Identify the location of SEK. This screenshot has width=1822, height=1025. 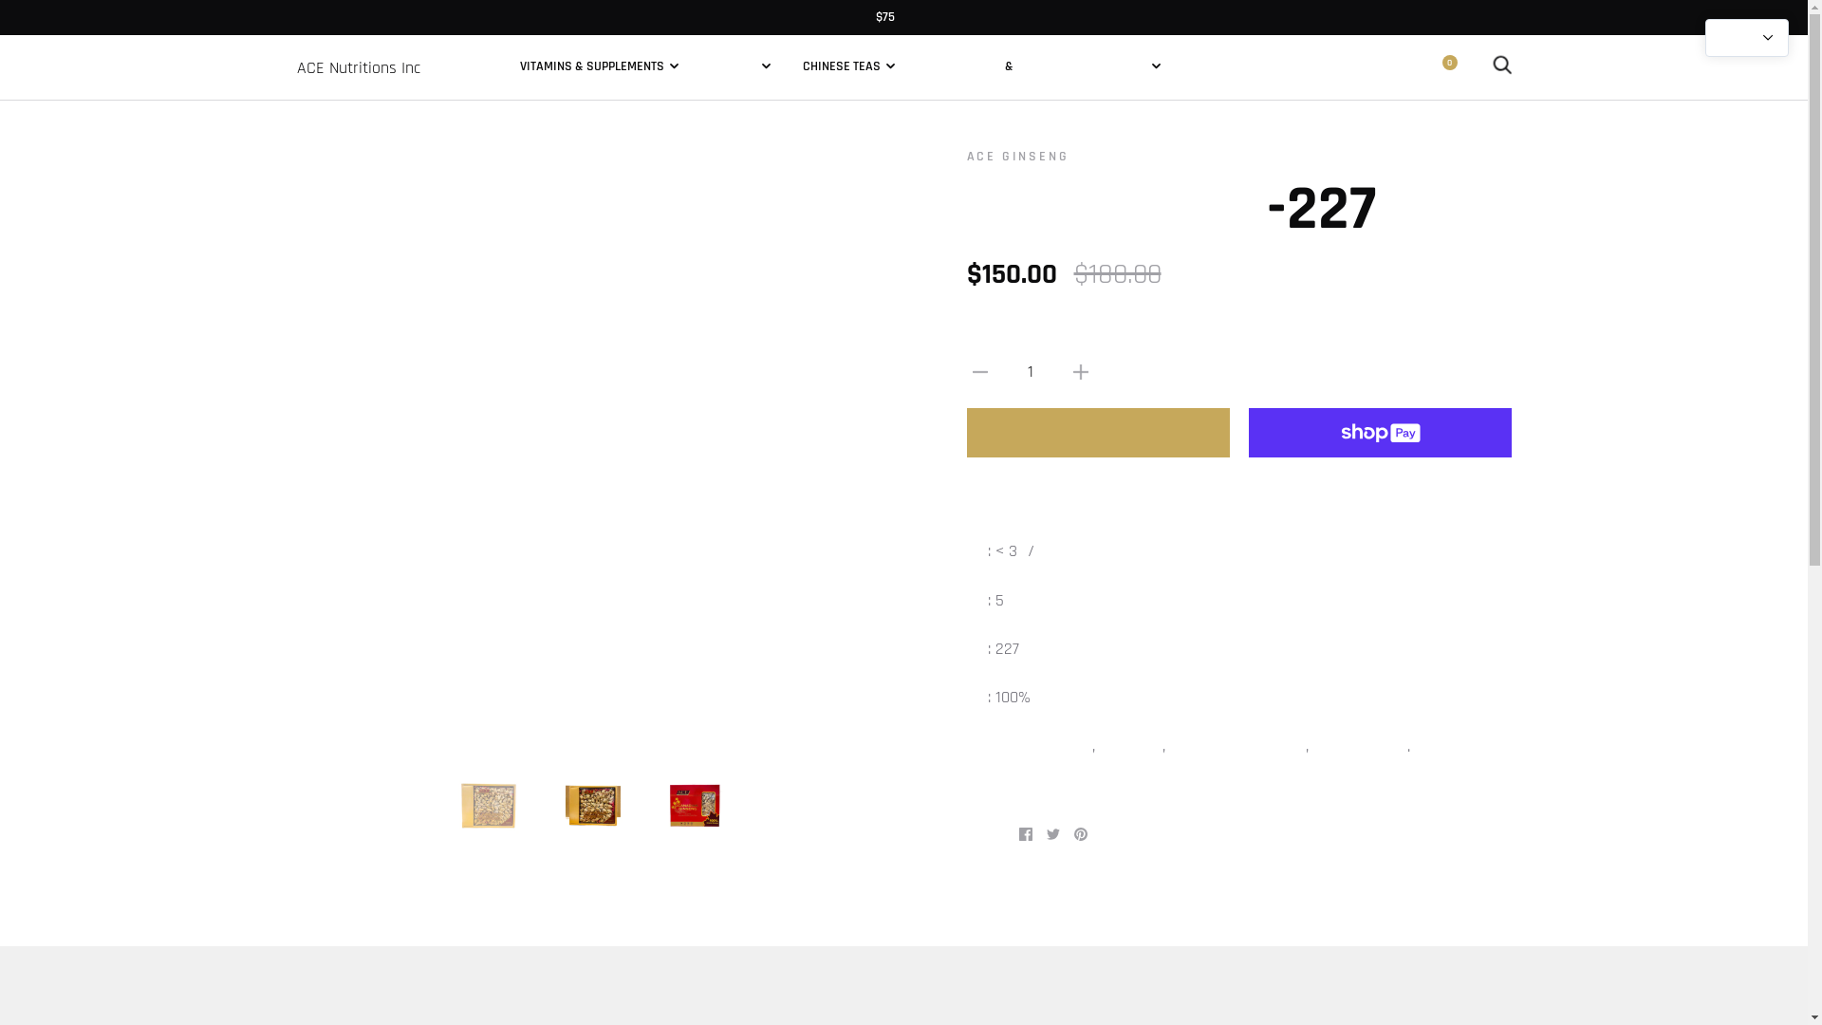
(380, 928).